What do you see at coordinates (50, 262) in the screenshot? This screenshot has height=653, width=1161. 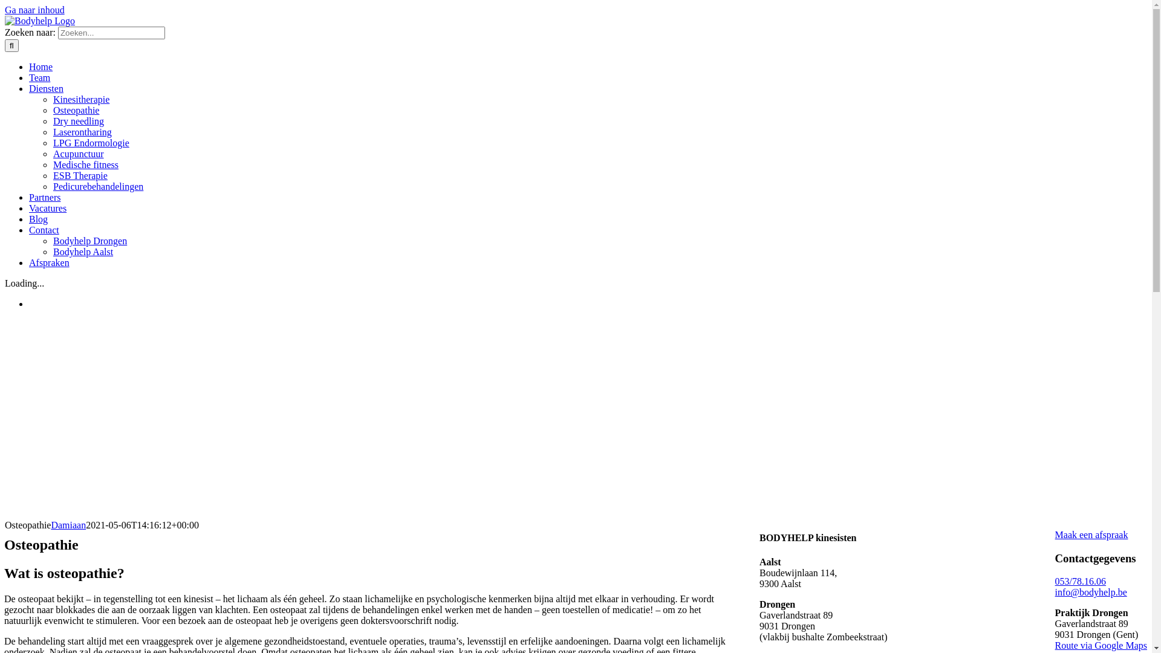 I see `Afspraken` at bounding box center [50, 262].